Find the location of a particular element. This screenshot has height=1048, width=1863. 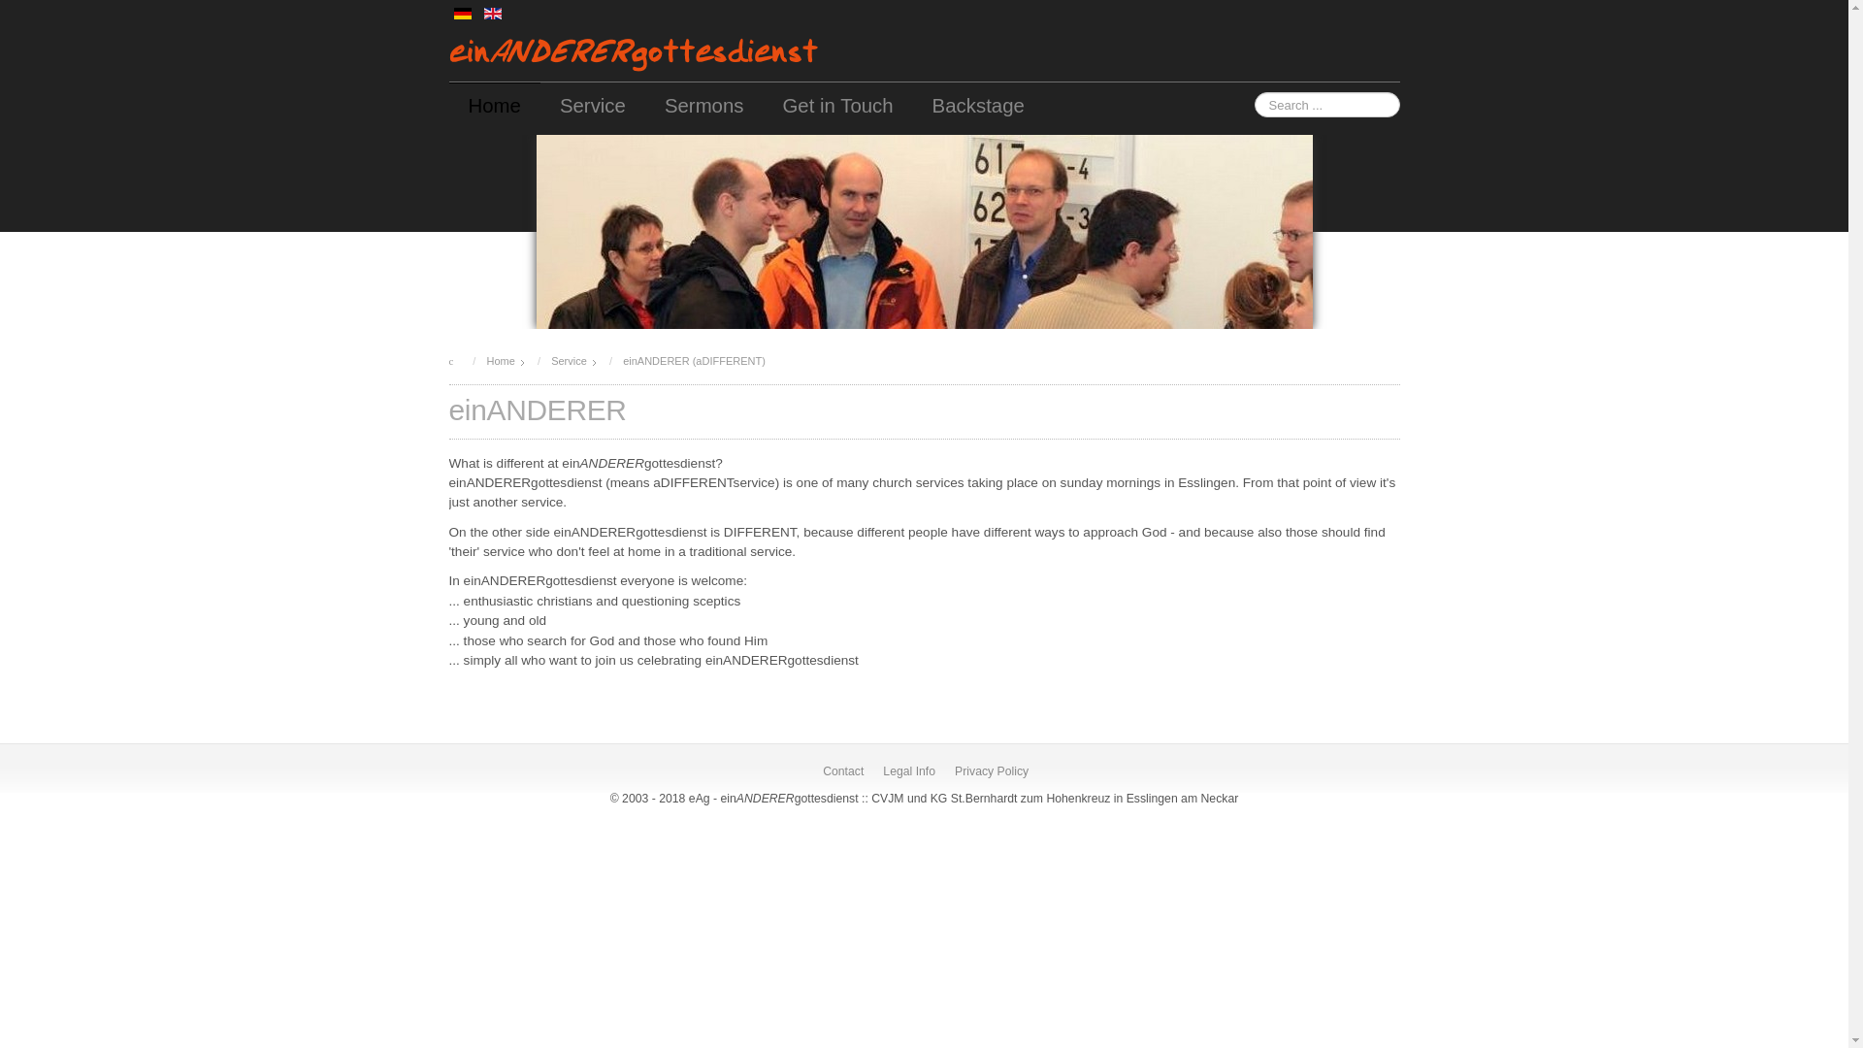

Contact is located at coordinates (842, 770).